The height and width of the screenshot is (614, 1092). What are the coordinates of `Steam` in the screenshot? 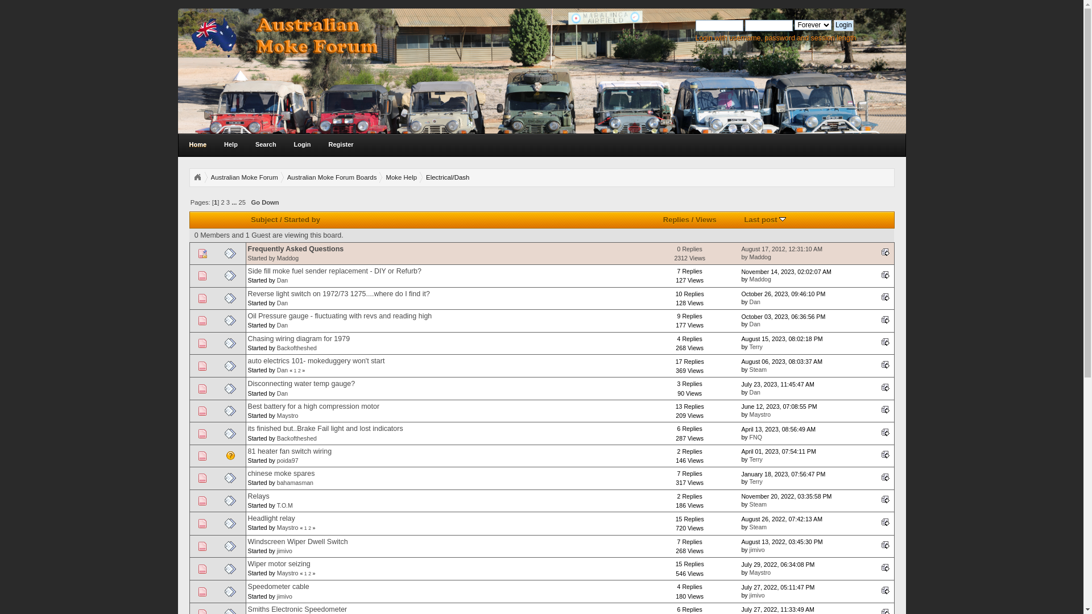 It's located at (759, 527).